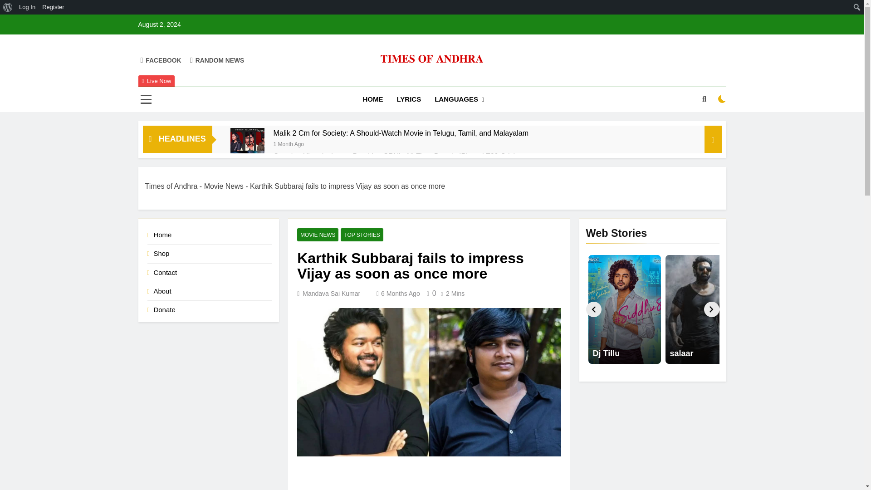 The width and height of the screenshot is (871, 490). I want to click on Search, so click(10, 7).